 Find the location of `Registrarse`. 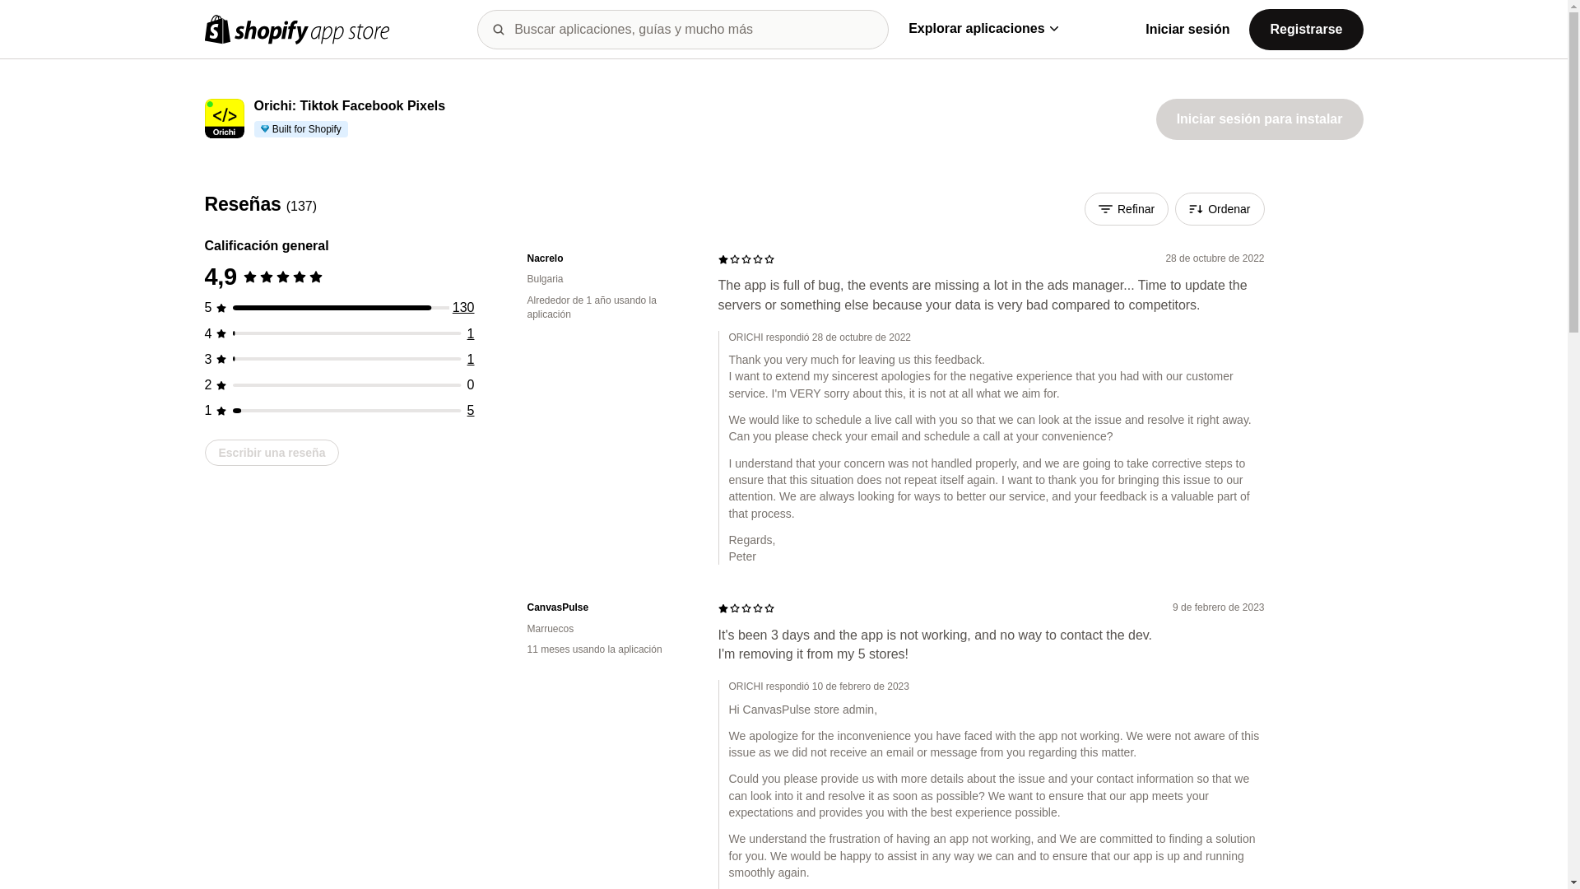

Registrarse is located at coordinates (1305, 28).